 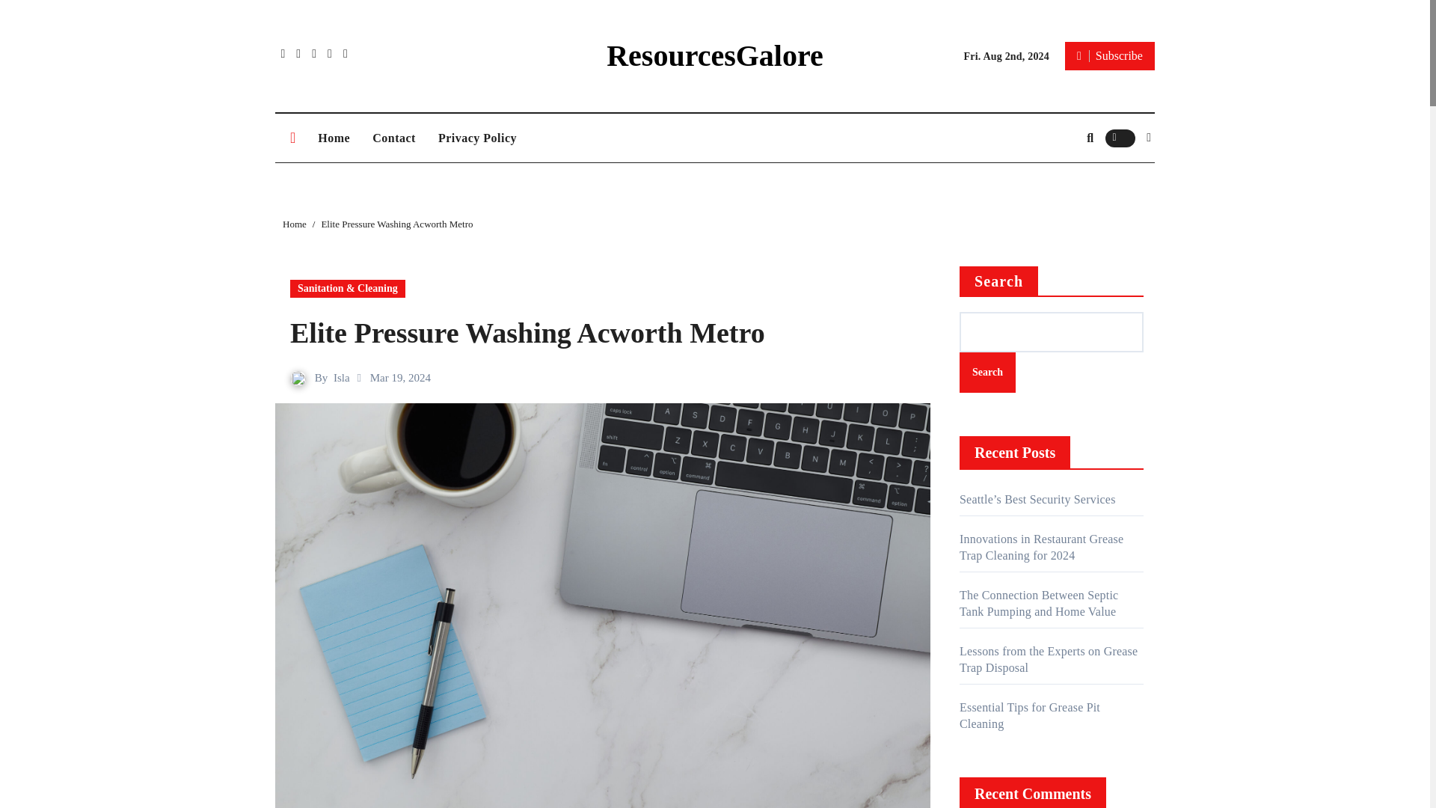 I want to click on ResourcesGalore, so click(x=714, y=55).